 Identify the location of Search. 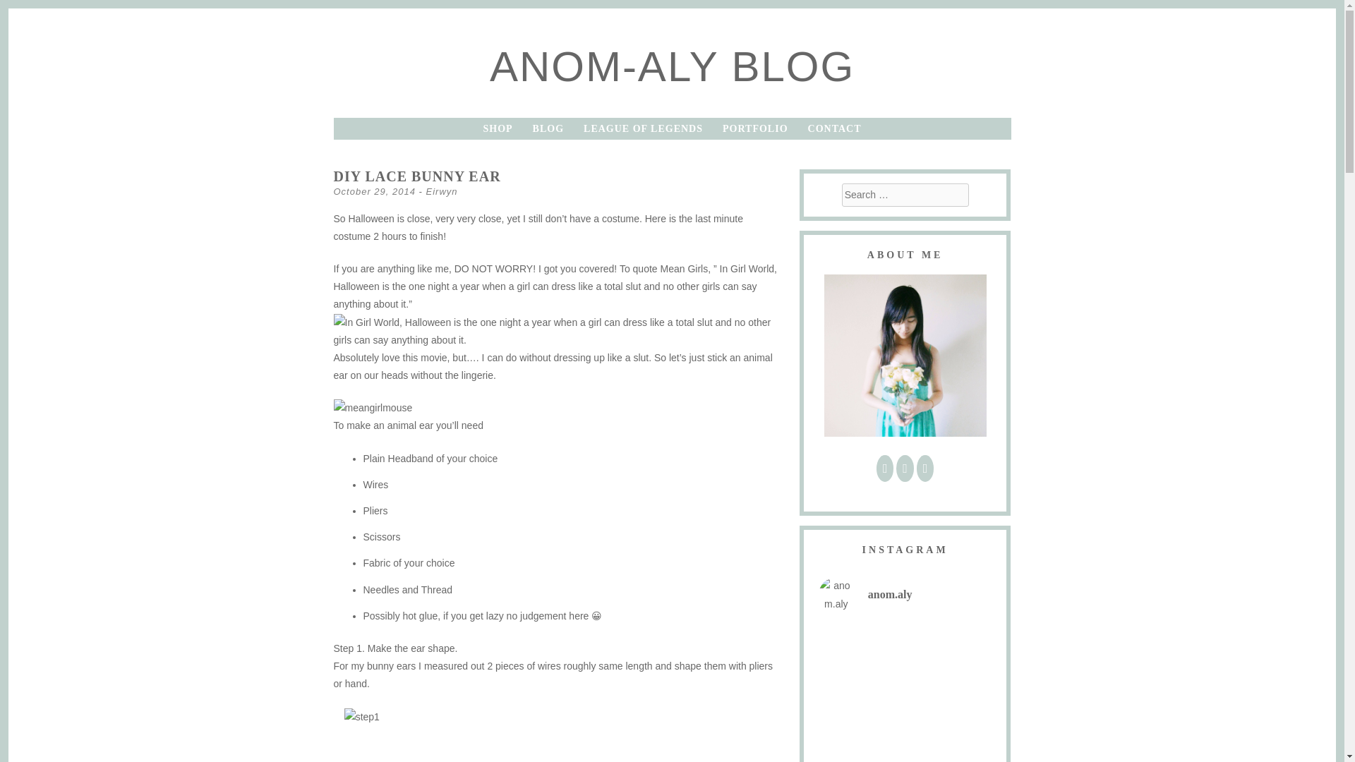
(658, 11).